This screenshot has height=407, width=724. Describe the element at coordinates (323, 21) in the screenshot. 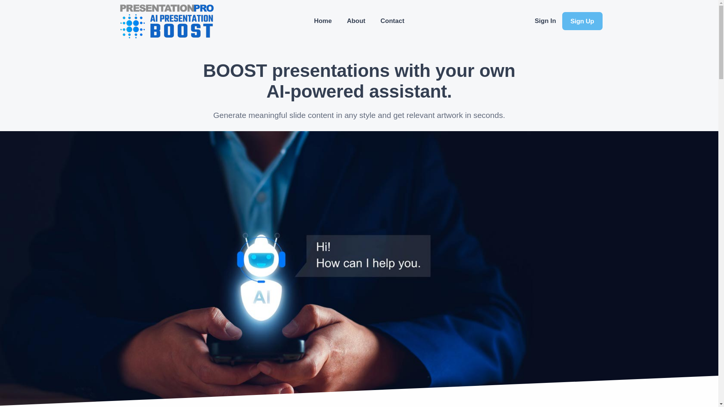

I see `Home` at that location.